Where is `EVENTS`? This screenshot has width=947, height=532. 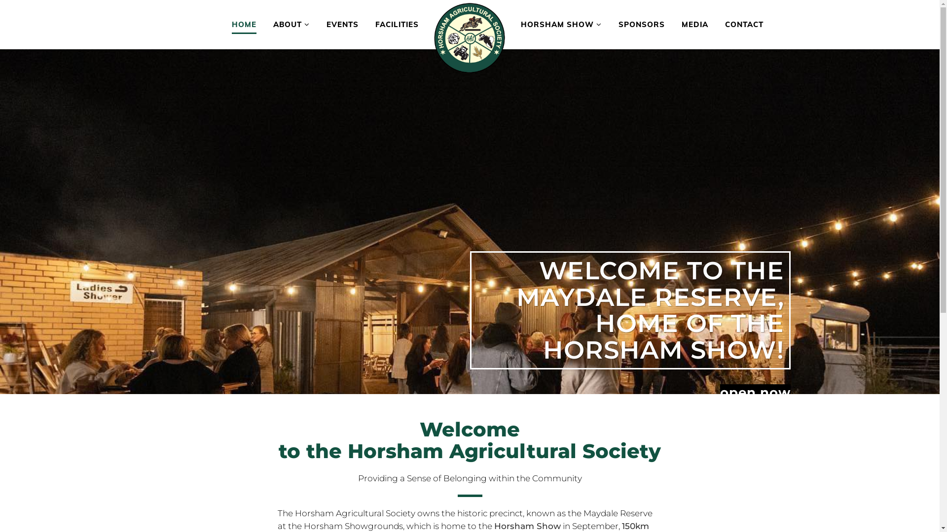 EVENTS is located at coordinates (342, 25).